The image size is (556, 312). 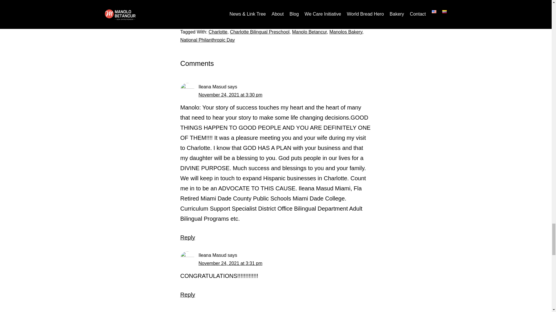 I want to click on National Philanthropic Day, so click(x=207, y=40).